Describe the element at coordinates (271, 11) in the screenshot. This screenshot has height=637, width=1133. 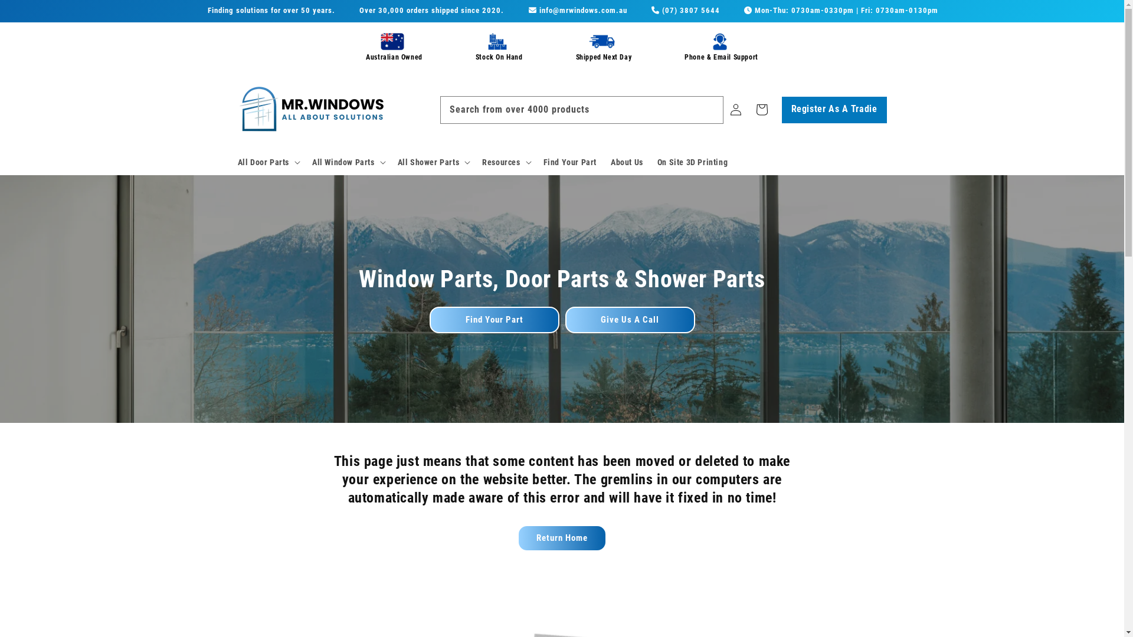
I see `Finding solutions for over 50 years.` at that location.